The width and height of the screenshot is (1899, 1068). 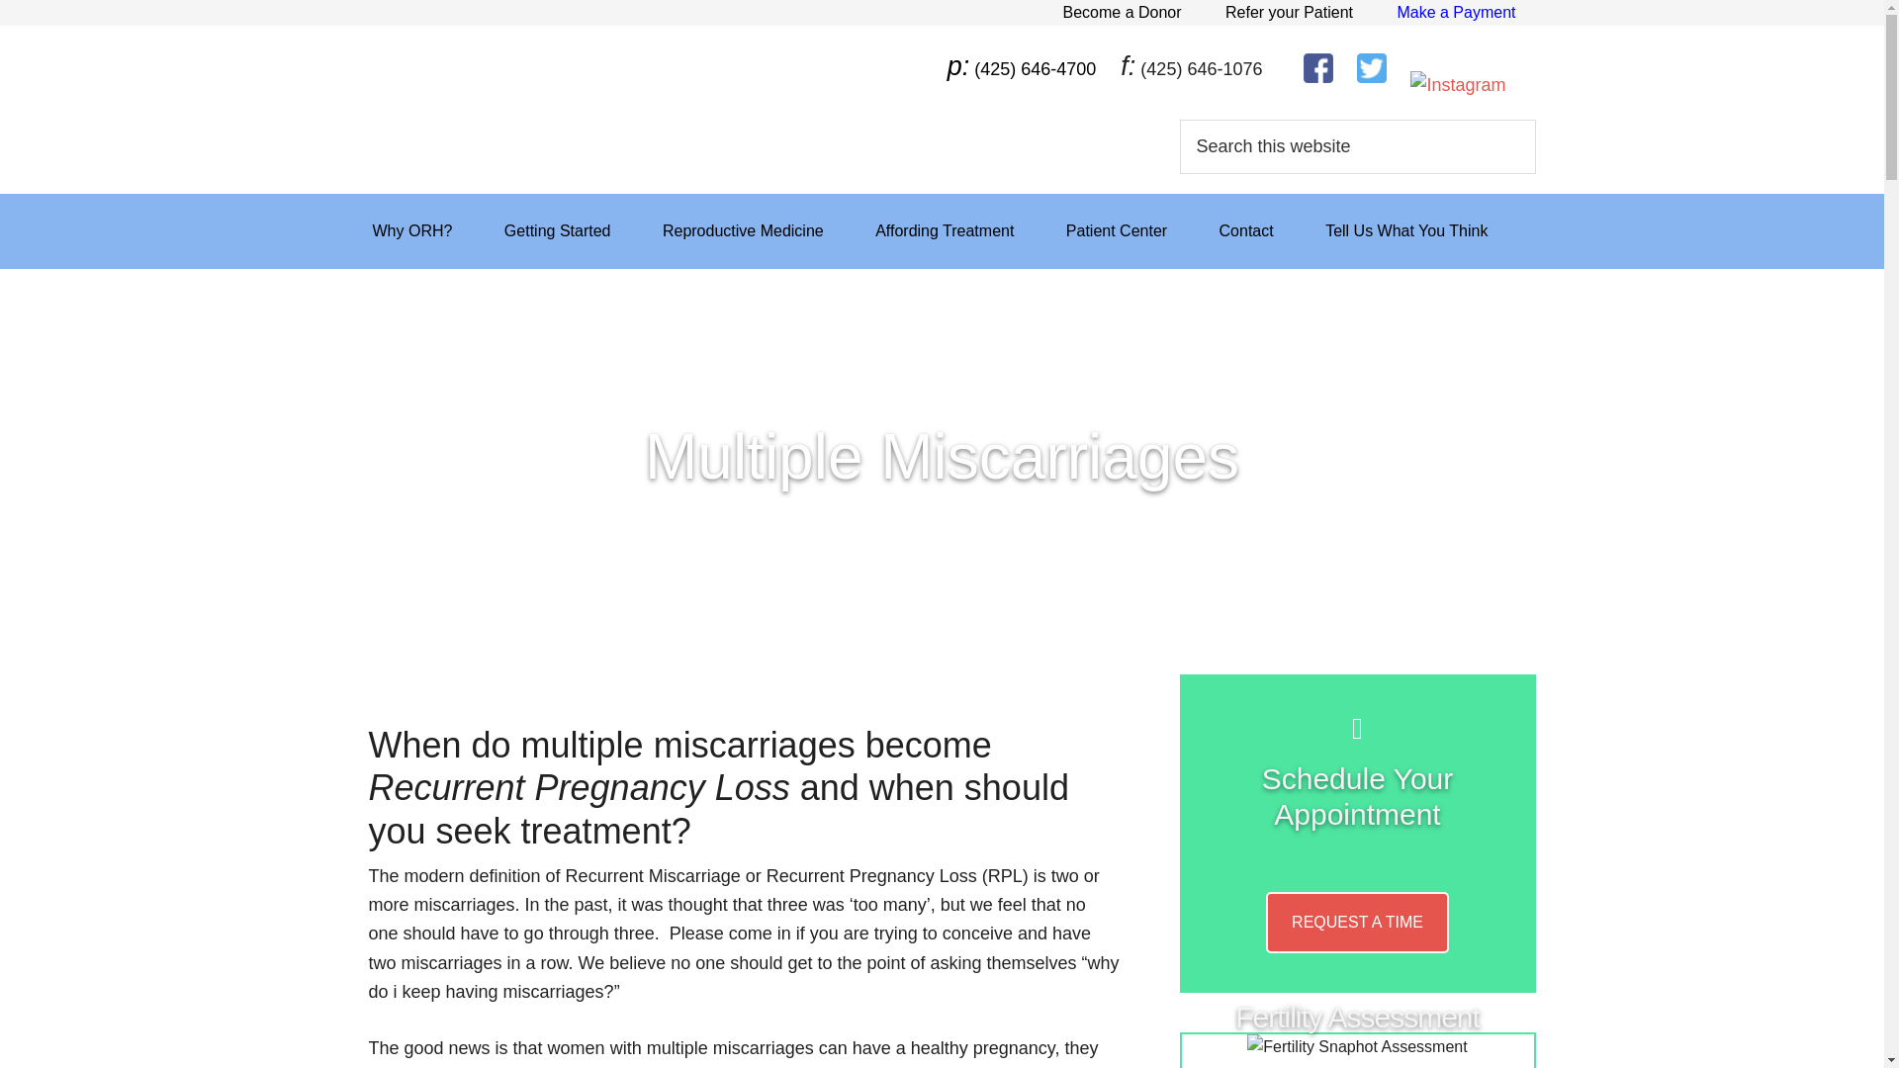 I want to click on Make a Payment, so click(x=1456, y=12).